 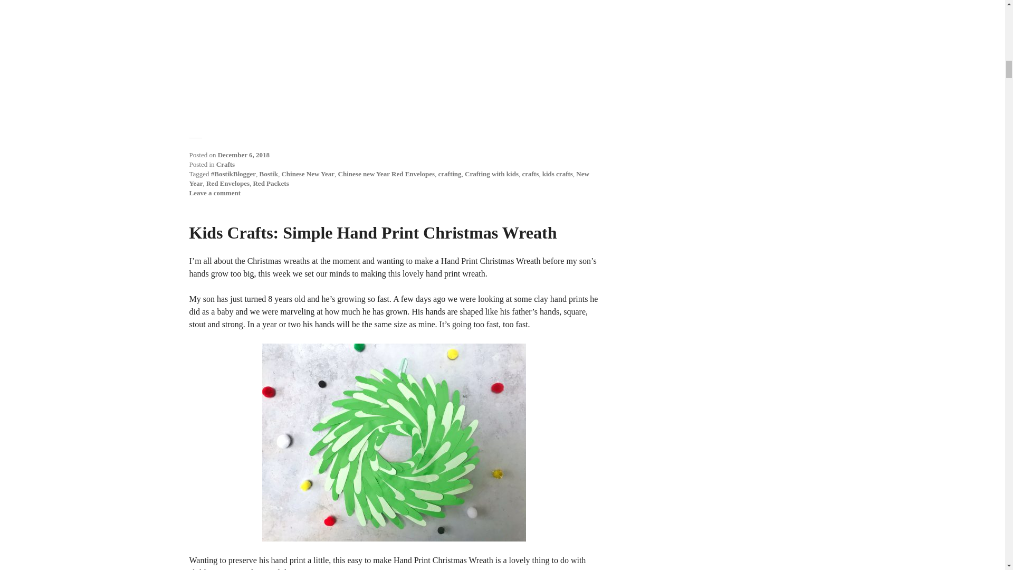 What do you see at coordinates (214, 192) in the screenshot?
I see `Leave a comment` at bounding box center [214, 192].